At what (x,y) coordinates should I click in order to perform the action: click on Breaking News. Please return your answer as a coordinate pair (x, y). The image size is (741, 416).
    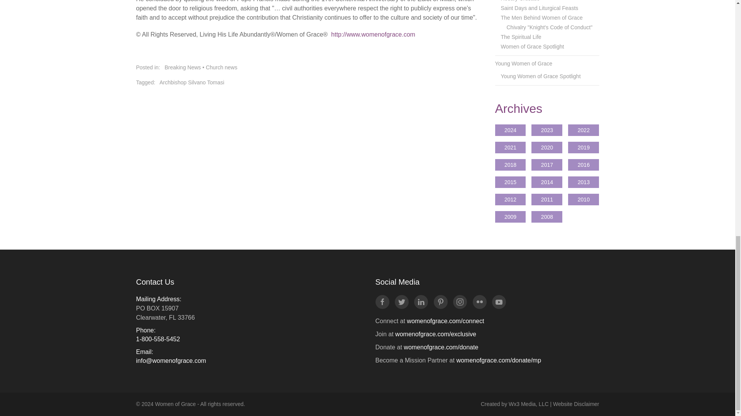
    Looking at the image, I should click on (183, 67).